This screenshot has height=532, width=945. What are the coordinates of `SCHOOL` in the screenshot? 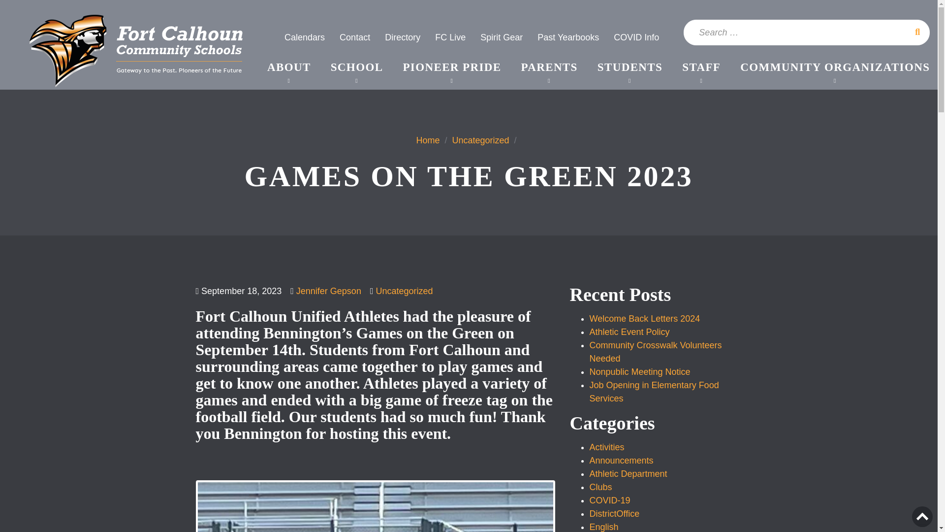 It's located at (357, 67).